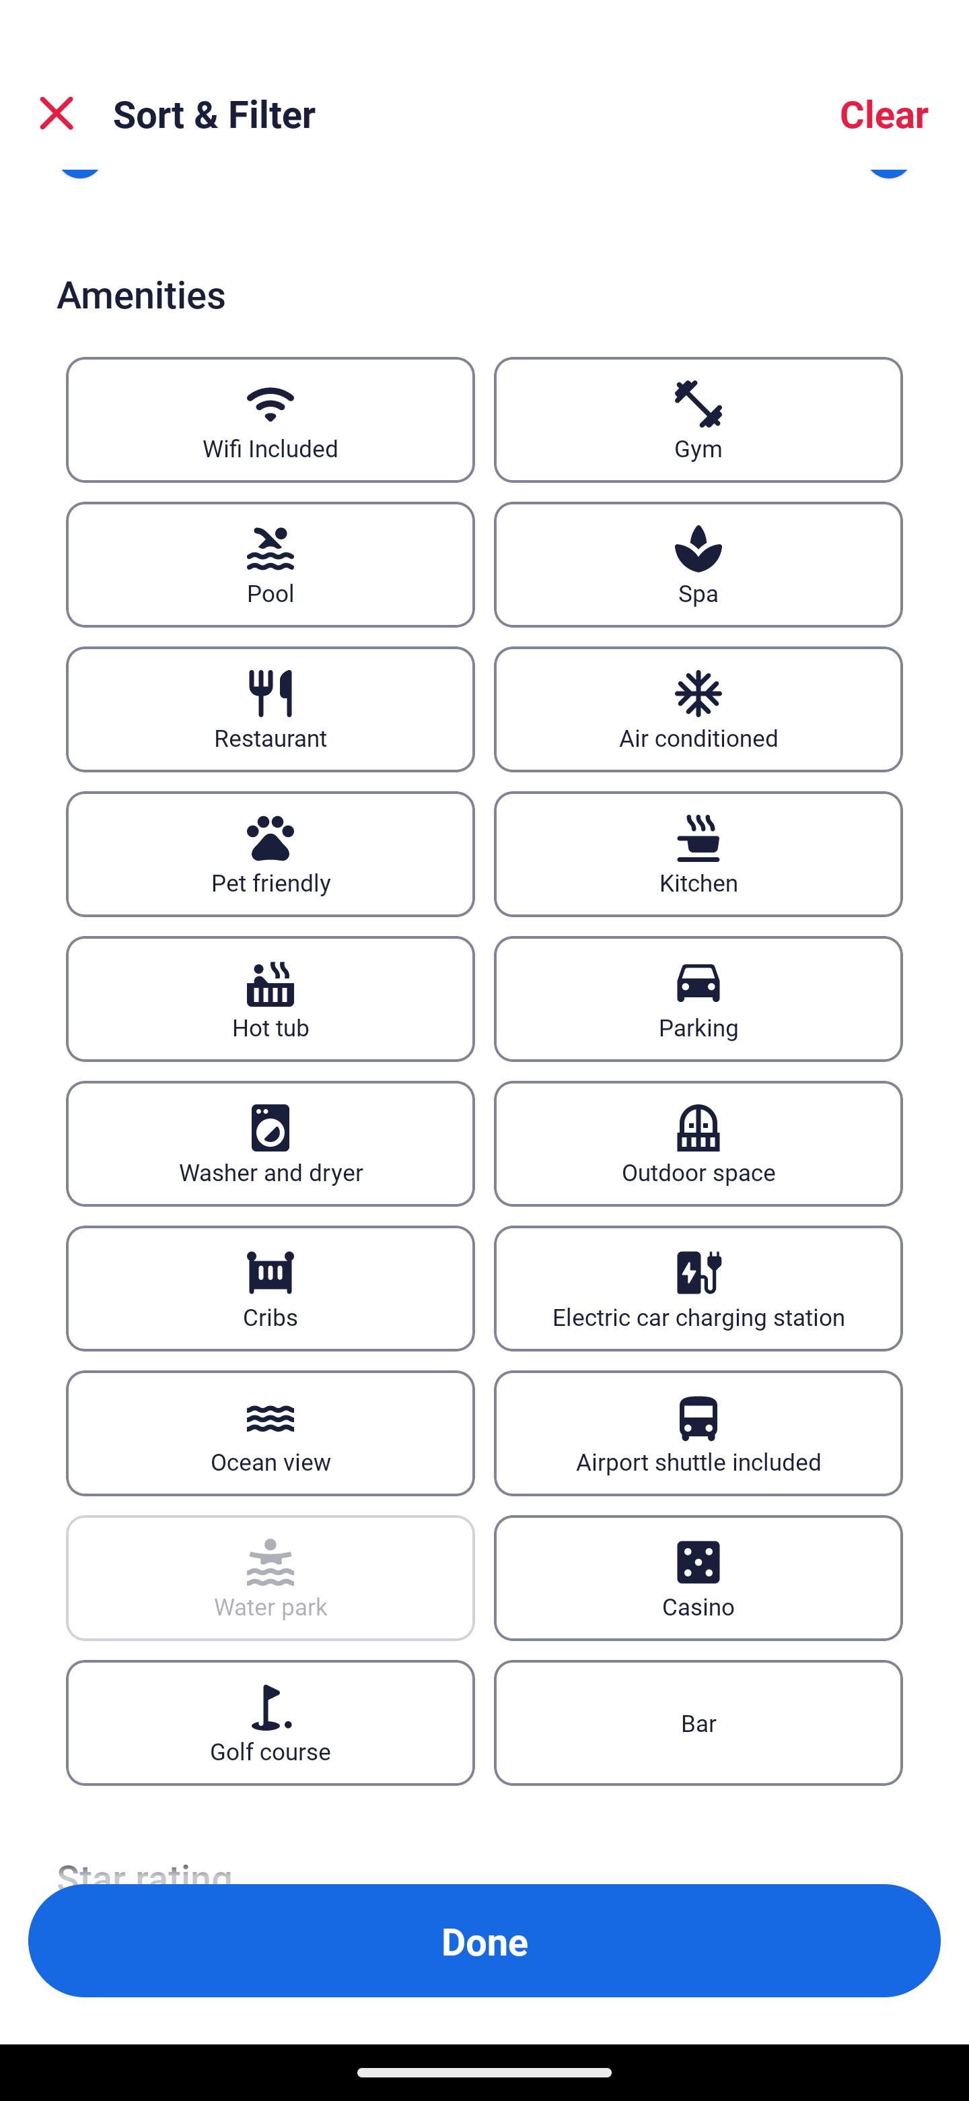 Image resolution: width=969 pixels, height=2101 pixels. Describe the element at coordinates (698, 564) in the screenshot. I see `Spa` at that location.